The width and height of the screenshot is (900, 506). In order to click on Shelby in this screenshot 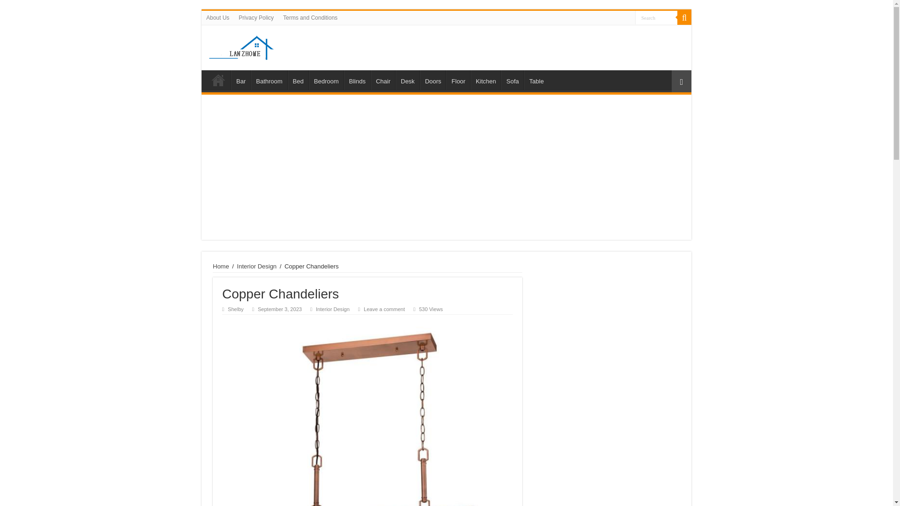, I will do `click(235, 309)`.